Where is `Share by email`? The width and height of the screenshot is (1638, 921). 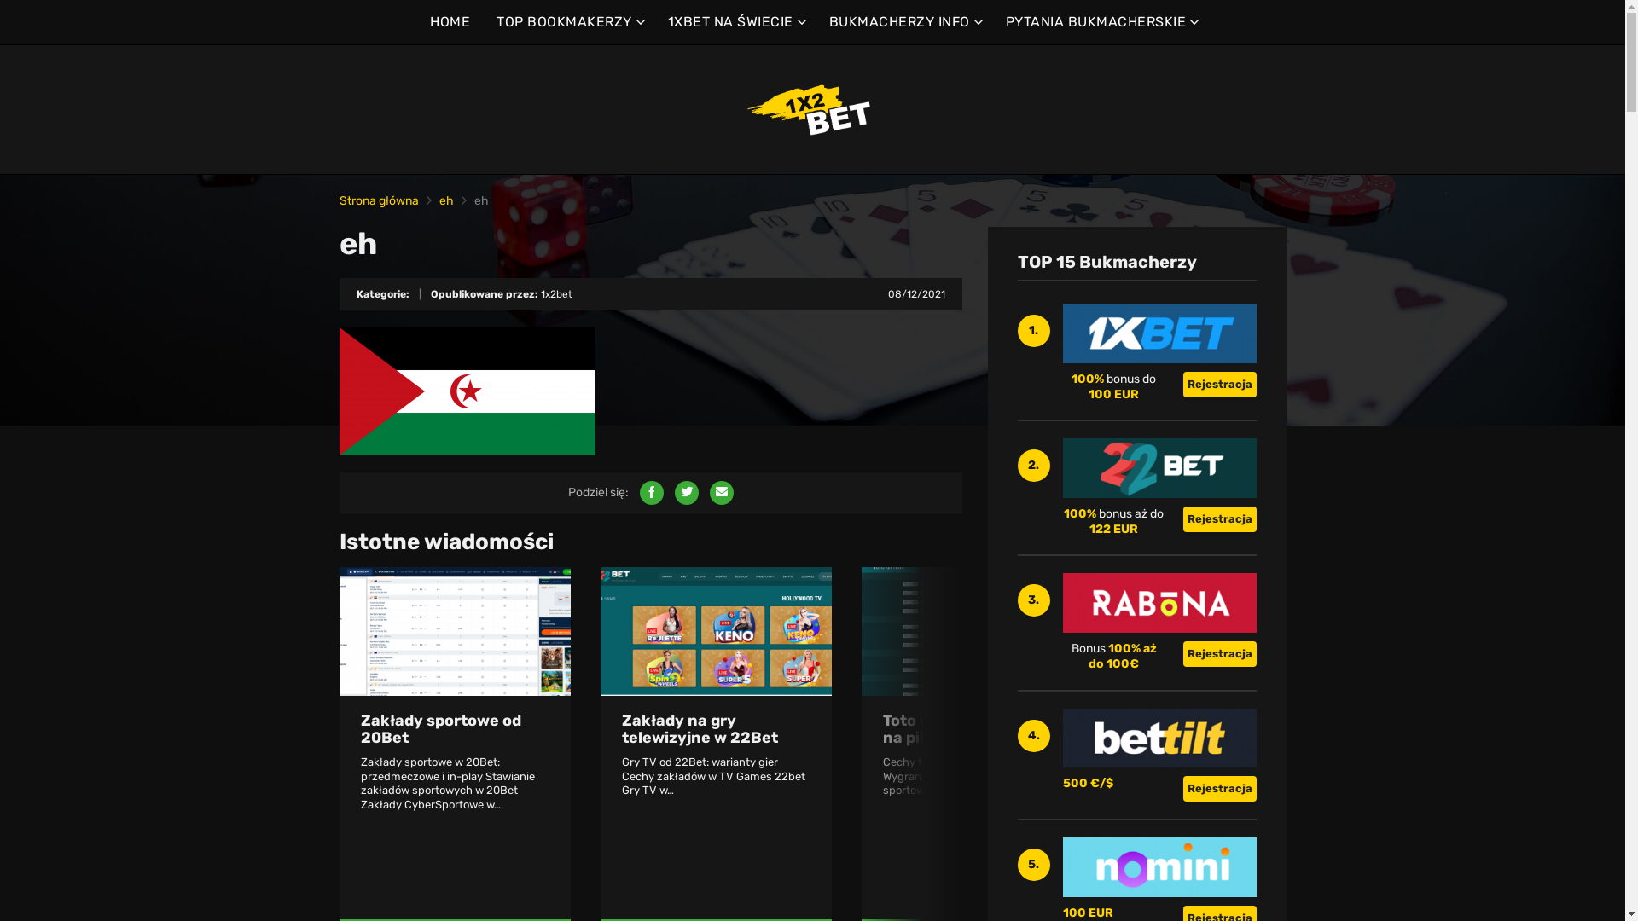 Share by email is located at coordinates (722, 493).